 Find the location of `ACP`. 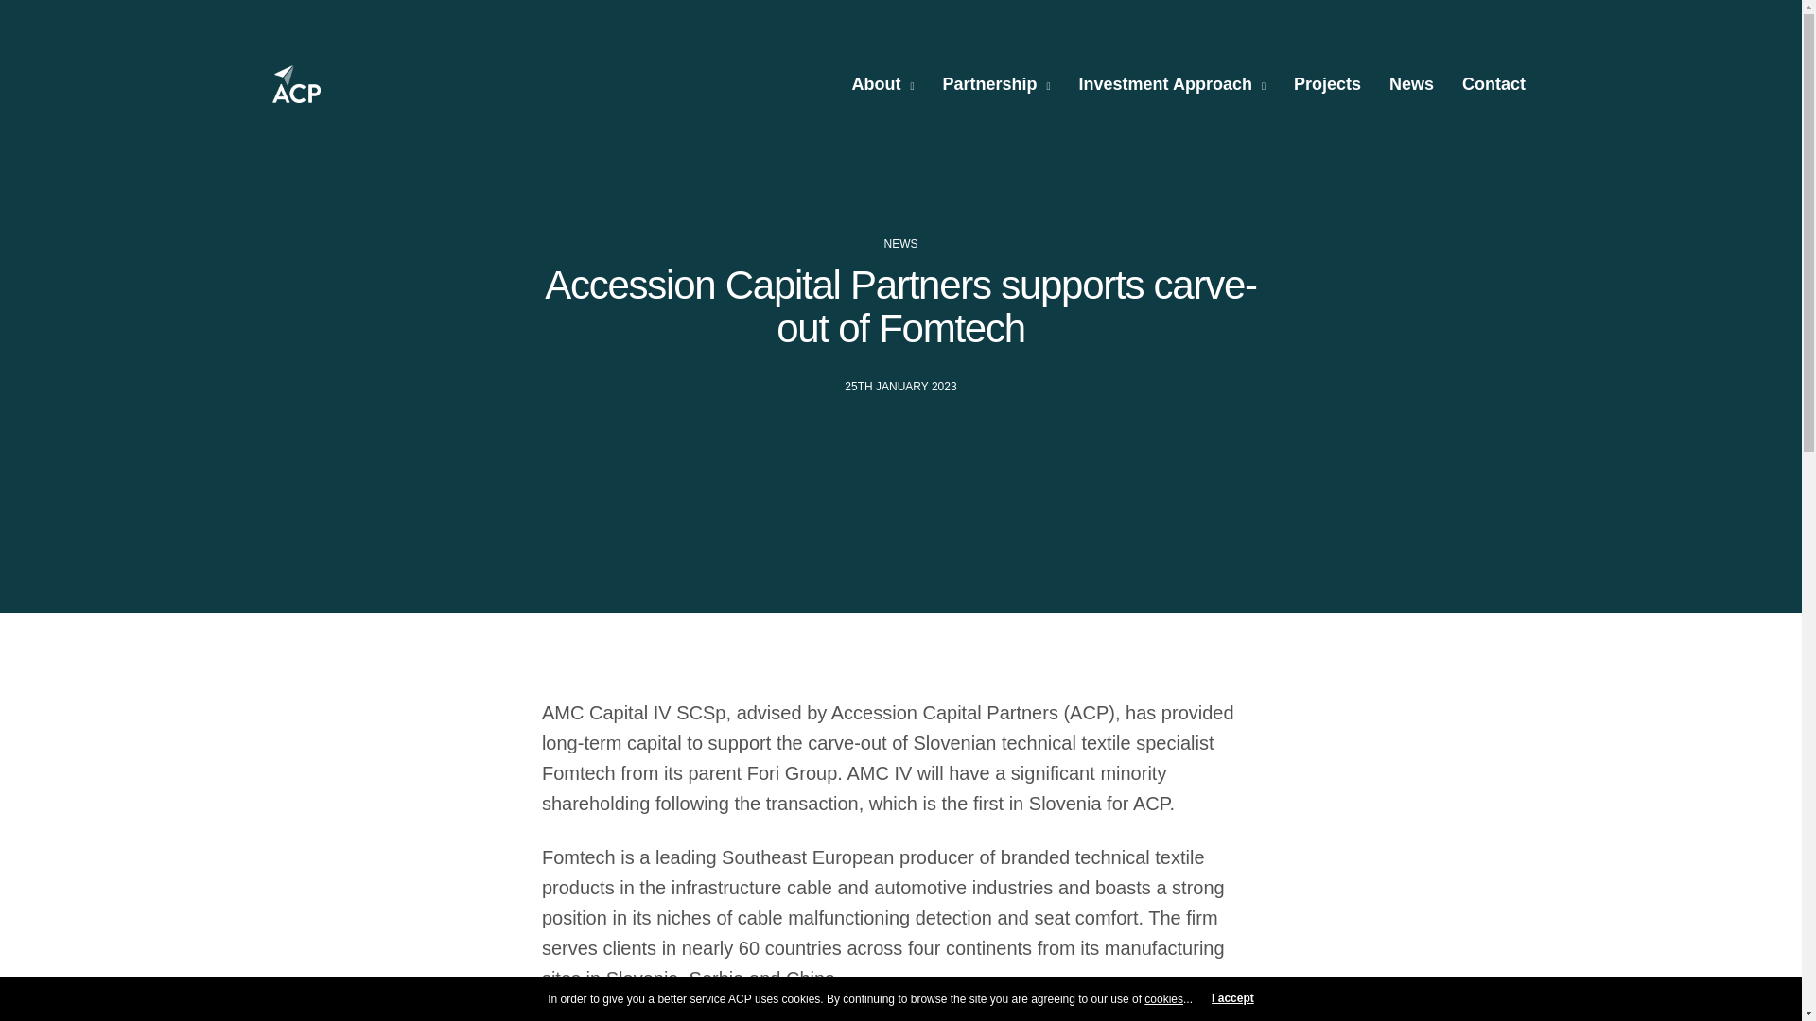

ACP is located at coordinates (297, 84).